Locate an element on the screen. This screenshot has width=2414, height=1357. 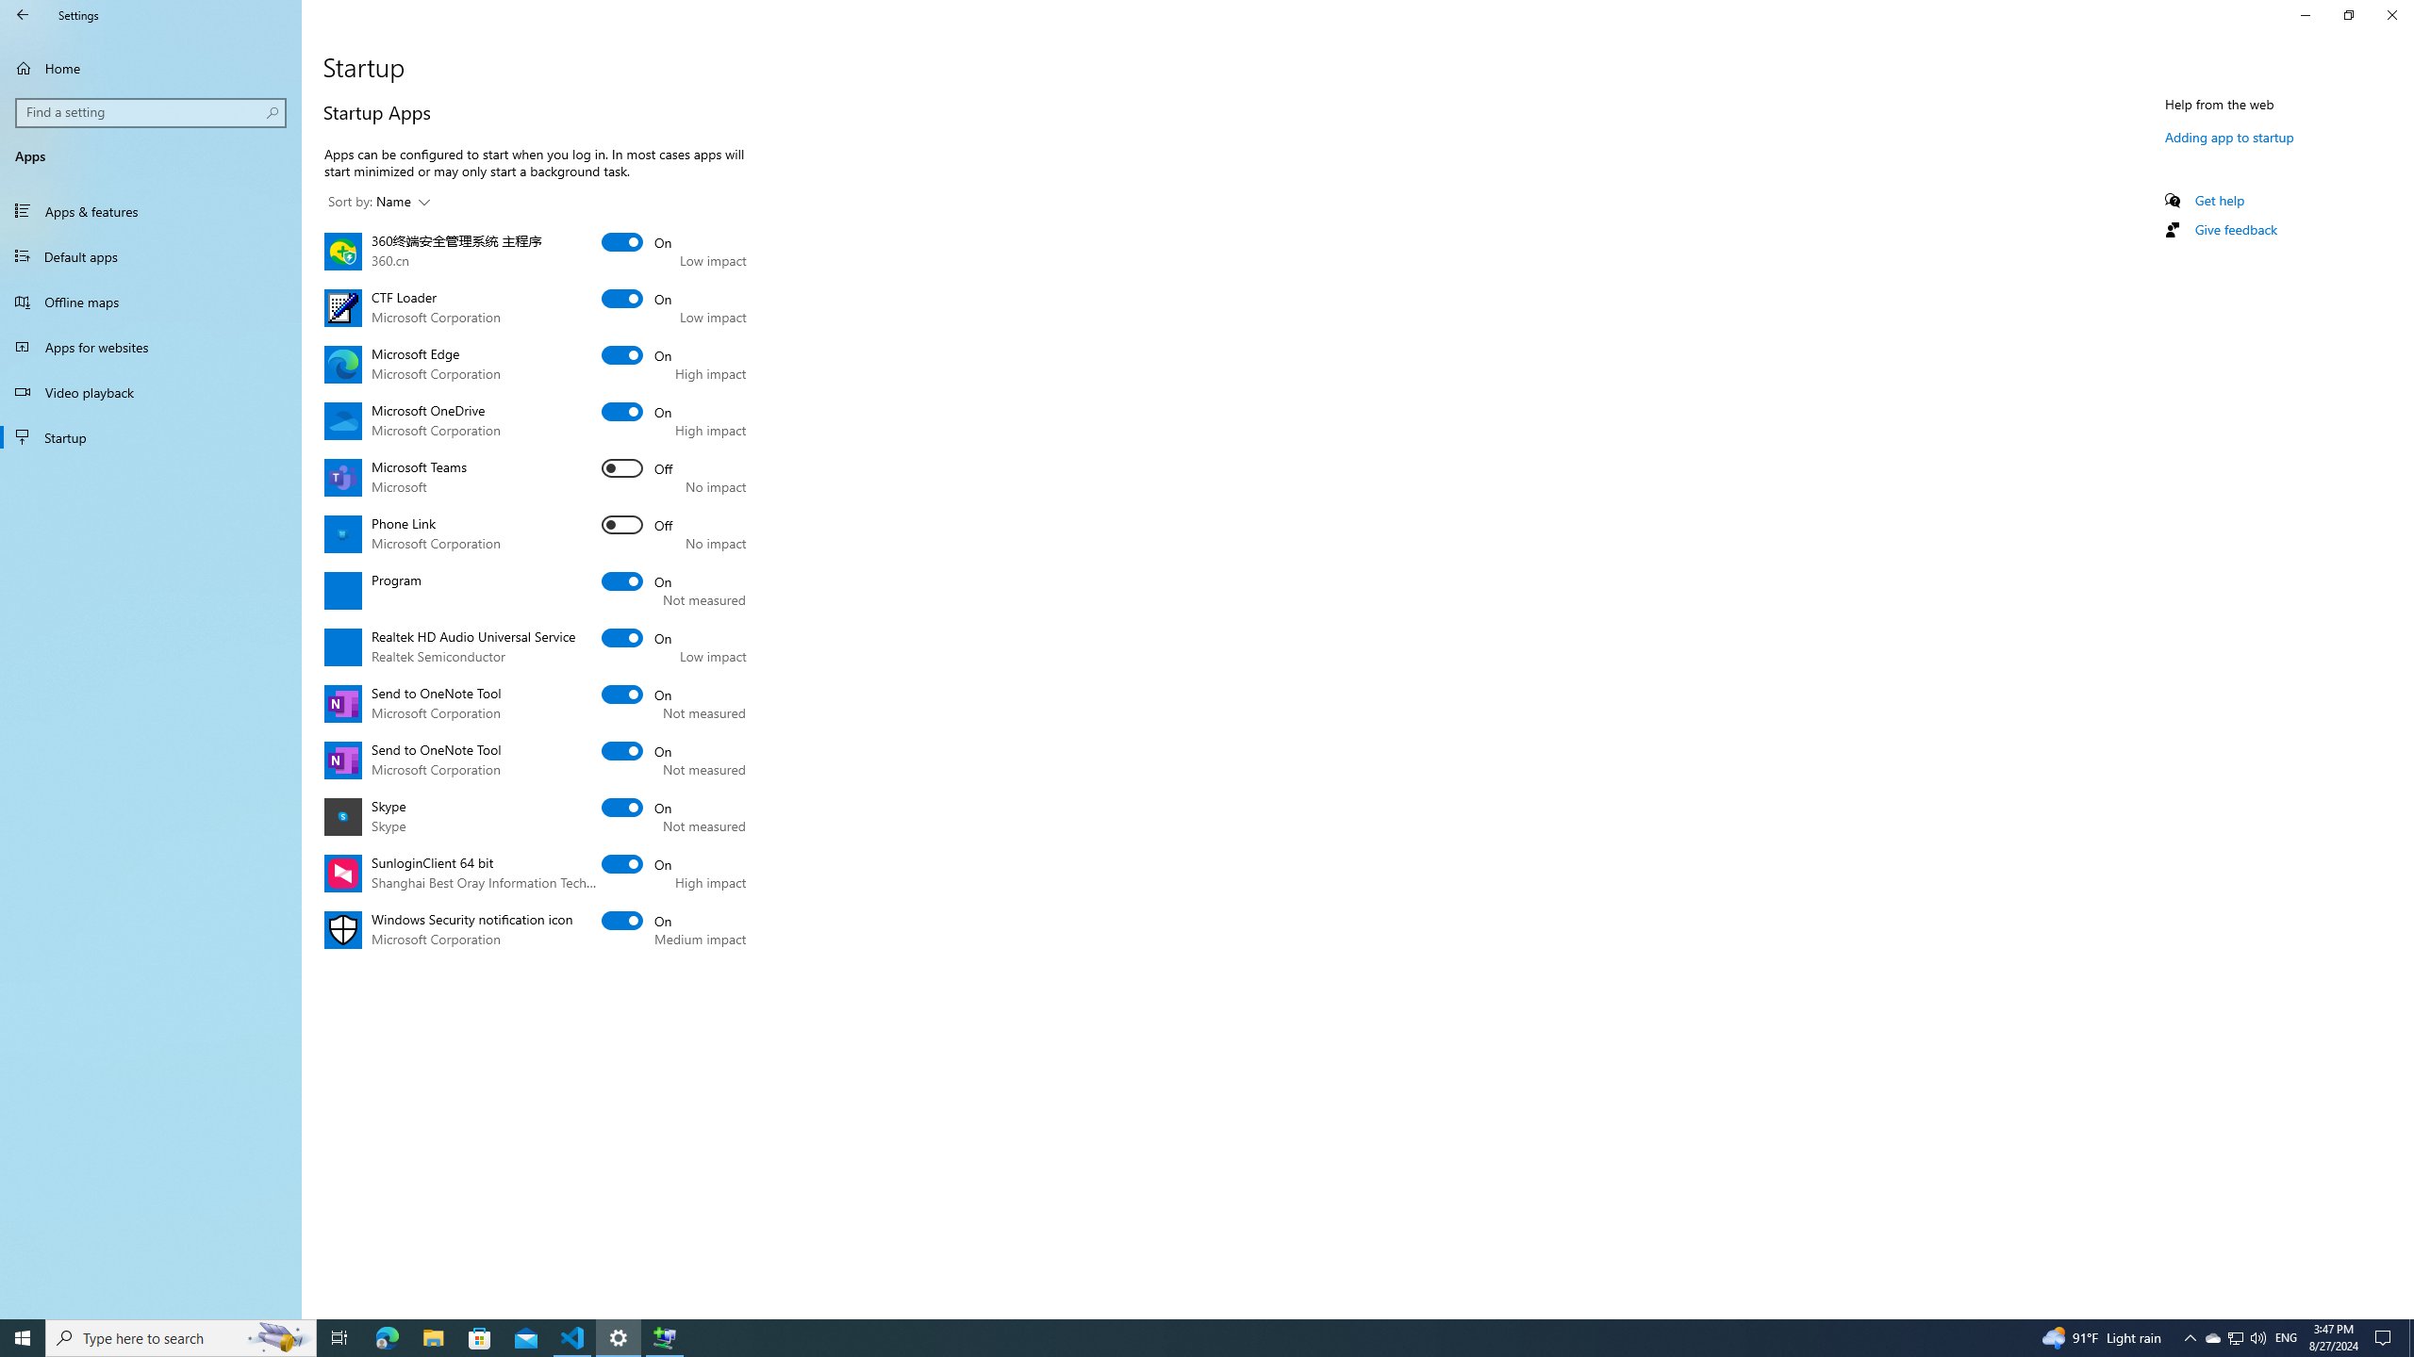
Apps for websites is located at coordinates (151, 347).